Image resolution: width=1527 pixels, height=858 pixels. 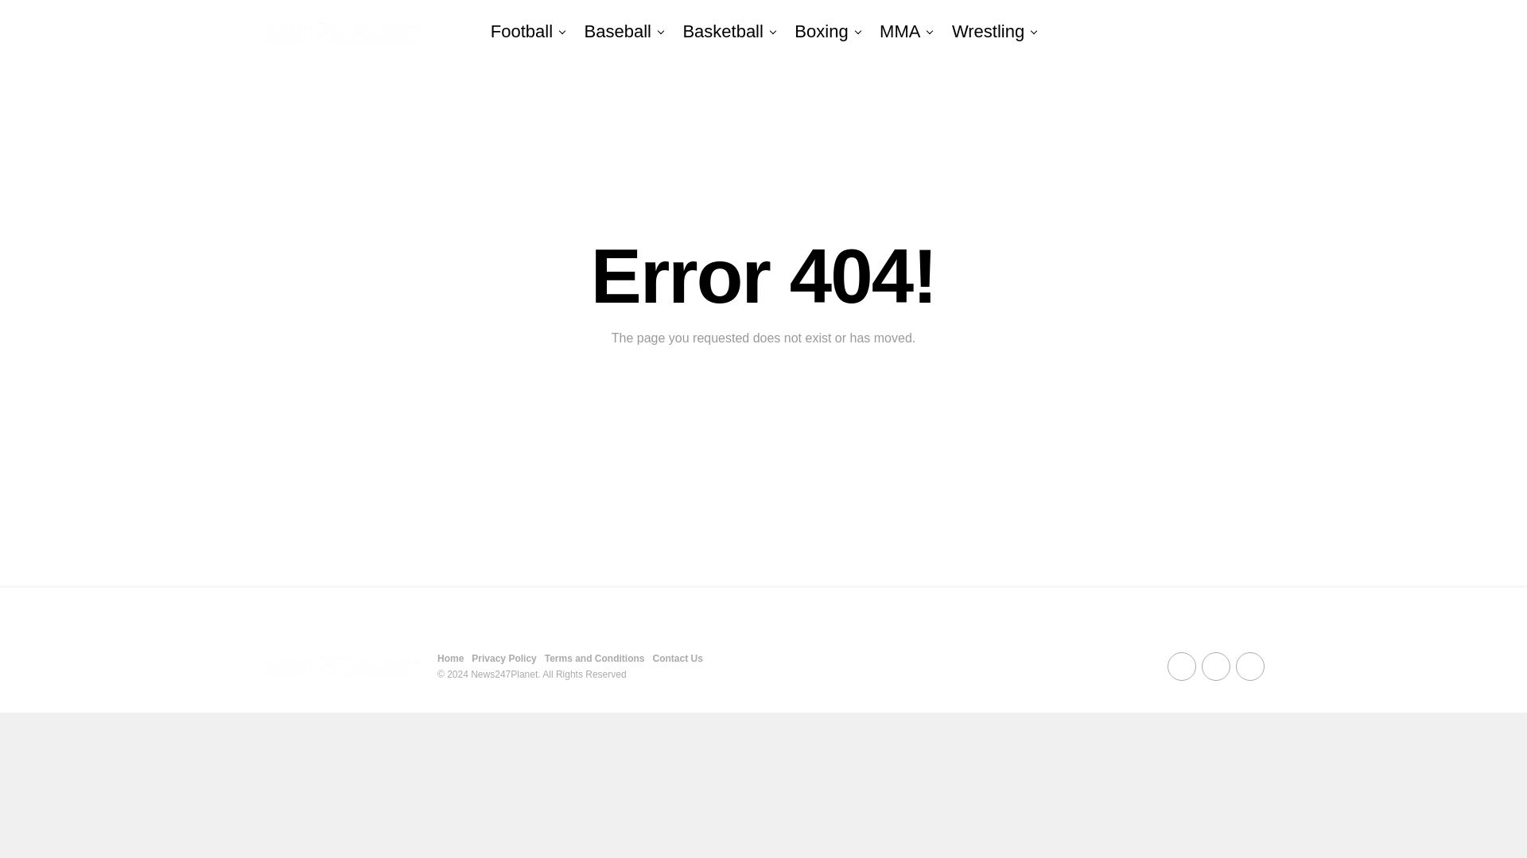 What do you see at coordinates (821, 32) in the screenshot?
I see `Boxing` at bounding box center [821, 32].